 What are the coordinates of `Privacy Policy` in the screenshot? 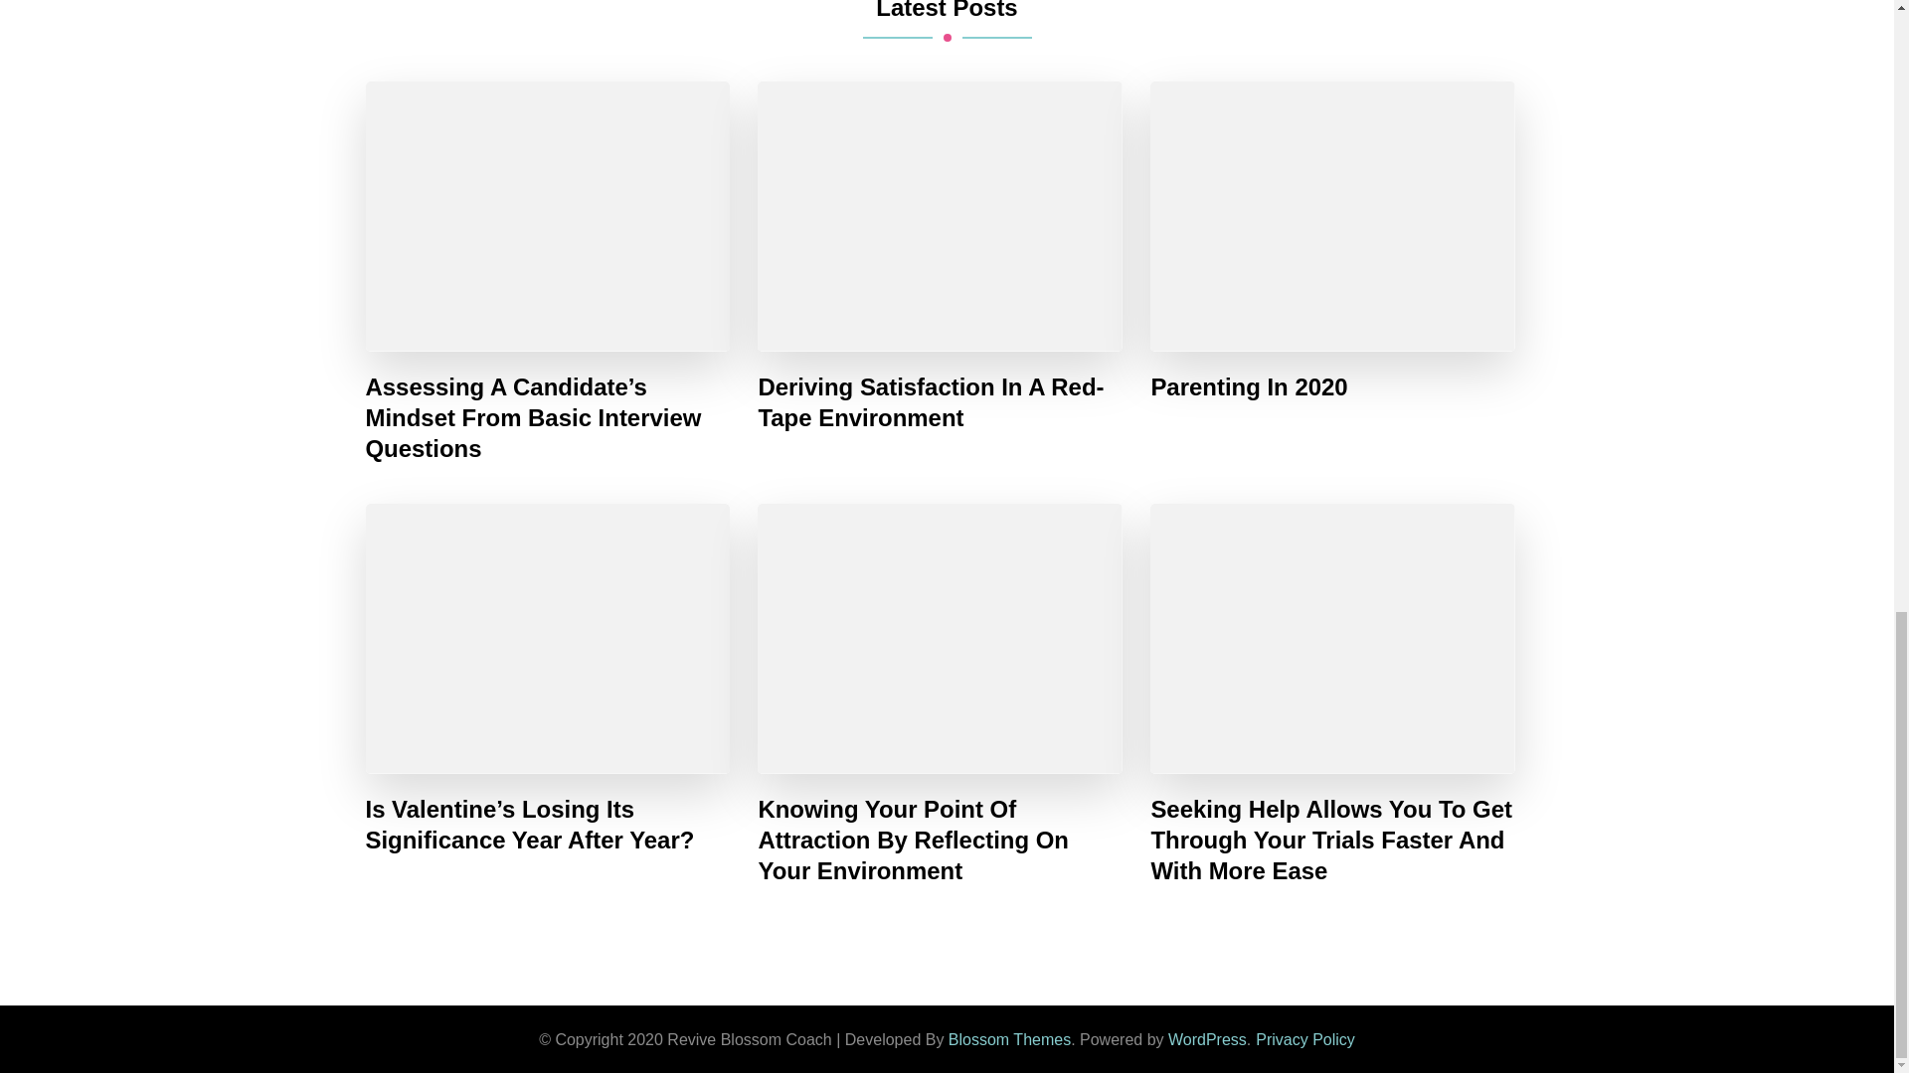 It's located at (1305, 1039).